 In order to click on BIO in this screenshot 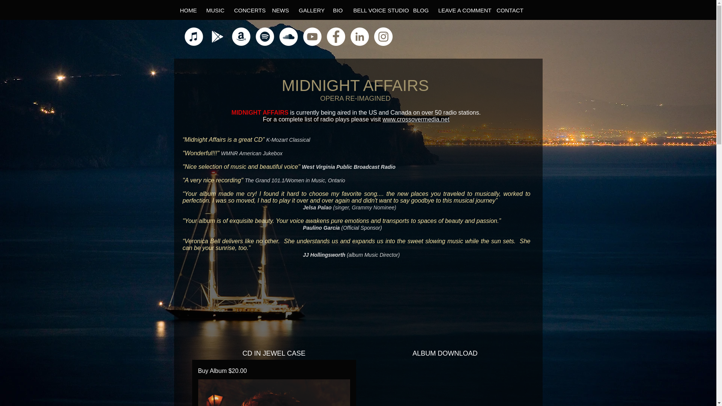, I will do `click(337, 10)`.